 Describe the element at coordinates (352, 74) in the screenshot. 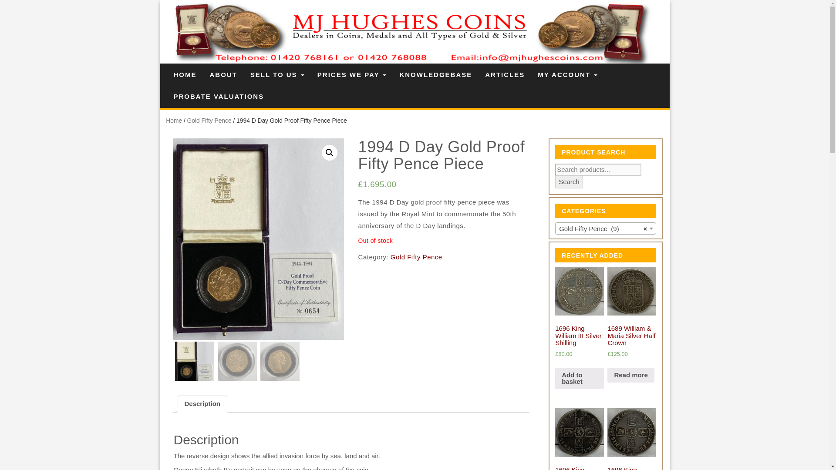

I see `Prices We Pay` at that location.